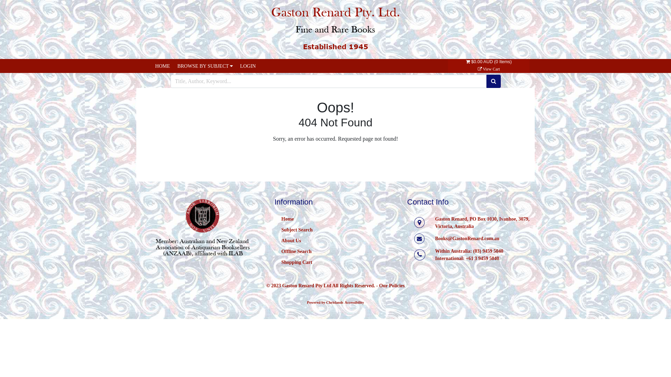  Describe the element at coordinates (325, 302) in the screenshot. I see `Powered by Chrislands` at that location.